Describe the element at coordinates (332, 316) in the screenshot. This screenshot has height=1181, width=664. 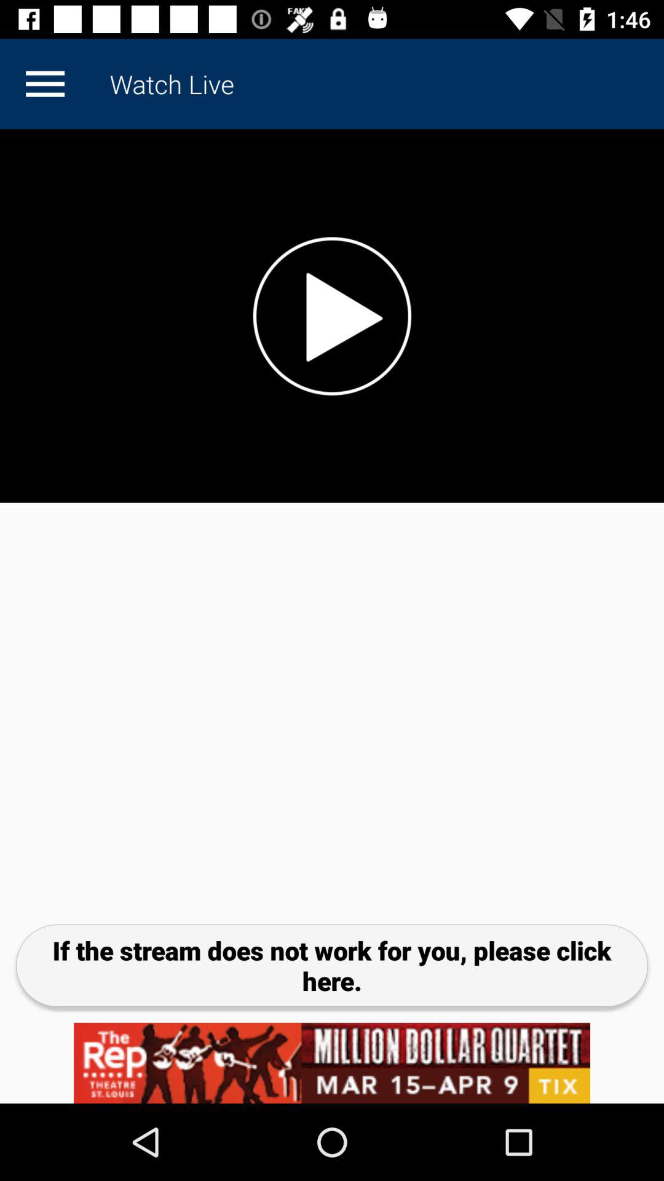
I see `watch the video` at that location.